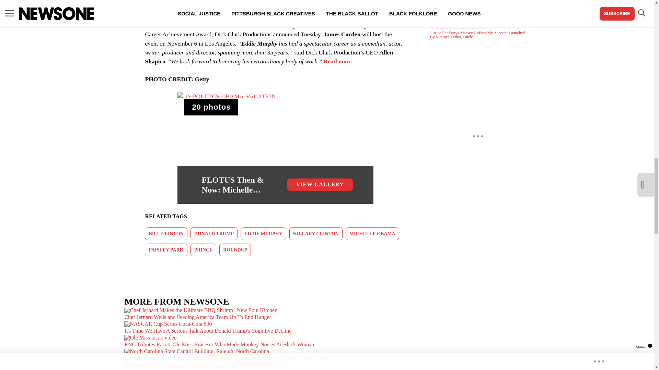  Describe the element at coordinates (166, 234) in the screenshot. I see `BILL CLINTON` at that location.